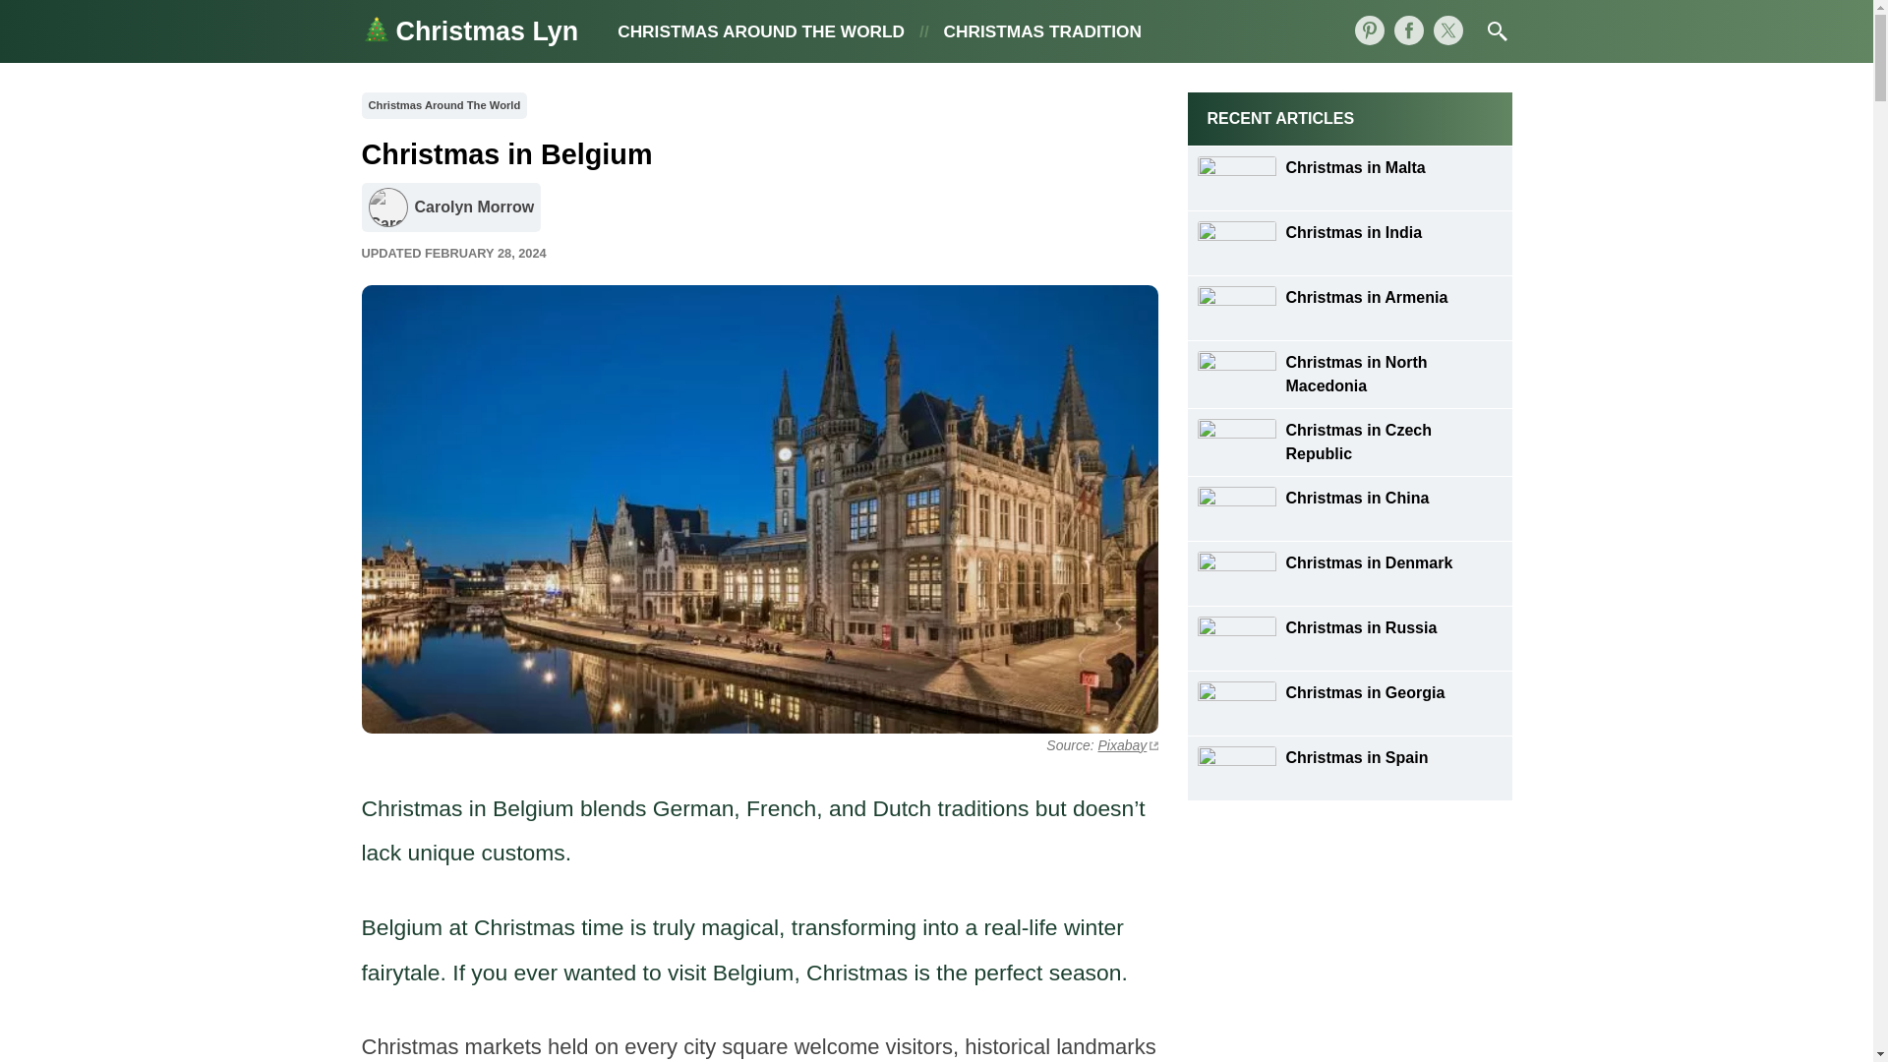  I want to click on Christmas Around The World, so click(444, 104).